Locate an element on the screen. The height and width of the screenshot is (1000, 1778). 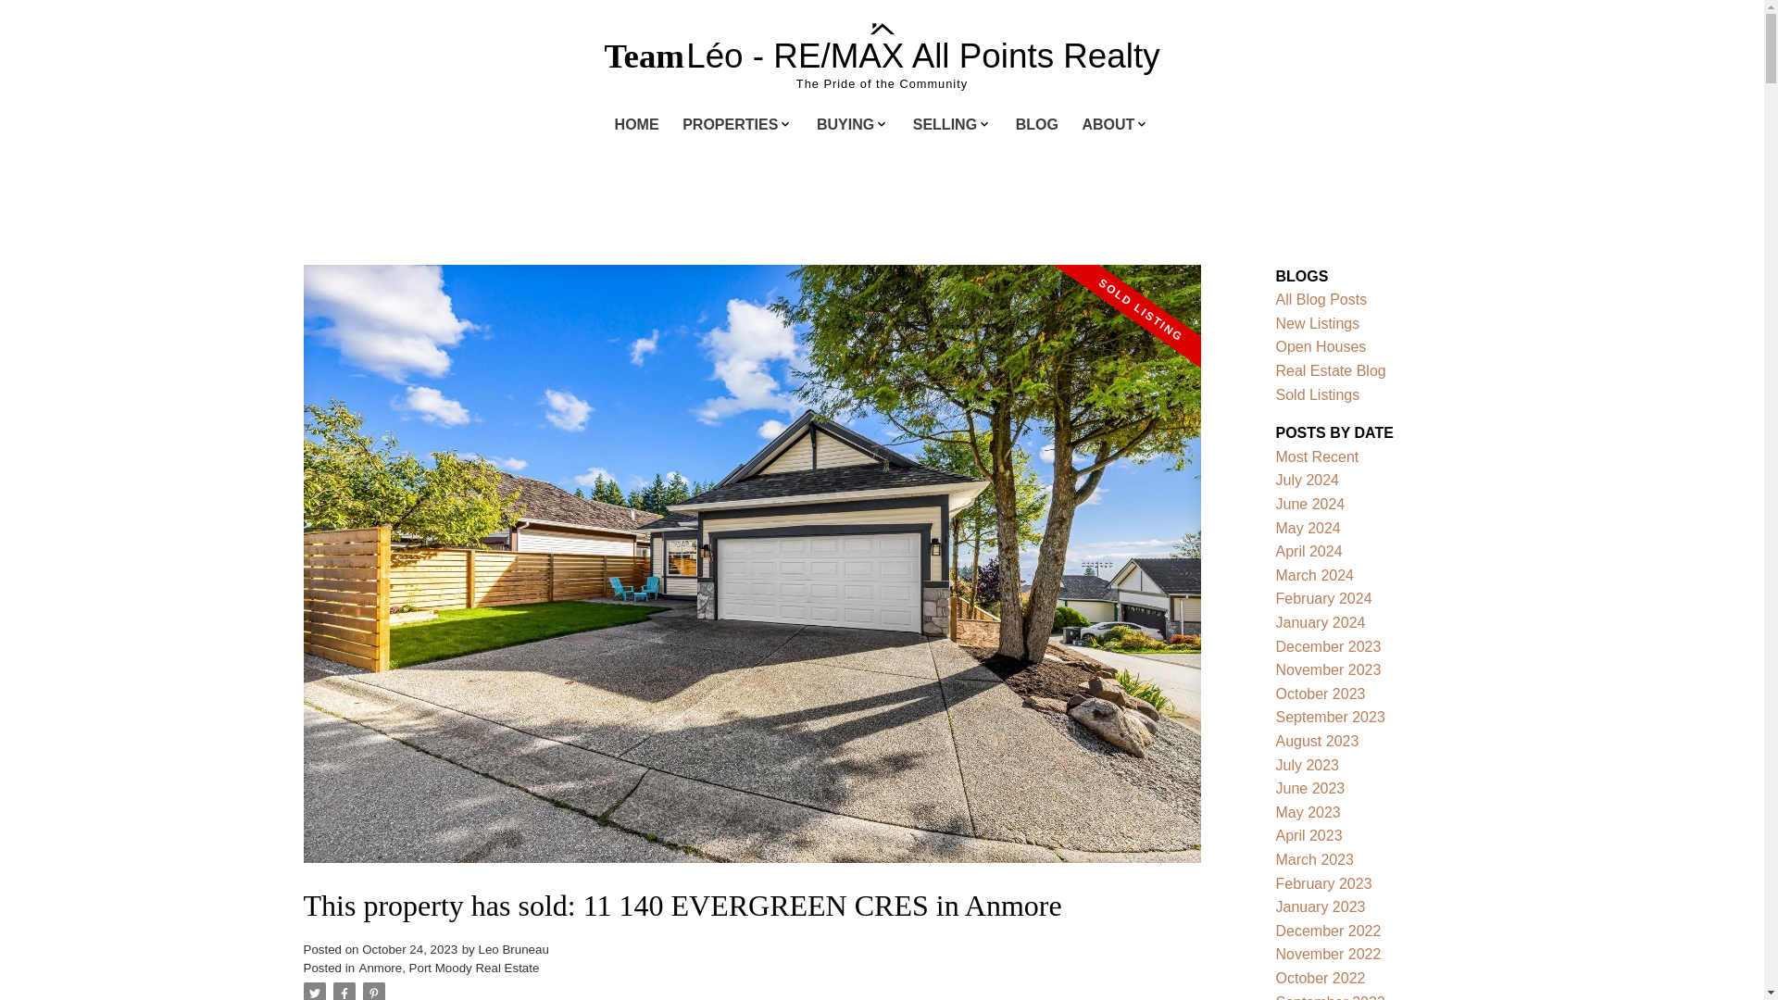
May 2024 is located at coordinates (1308, 528).